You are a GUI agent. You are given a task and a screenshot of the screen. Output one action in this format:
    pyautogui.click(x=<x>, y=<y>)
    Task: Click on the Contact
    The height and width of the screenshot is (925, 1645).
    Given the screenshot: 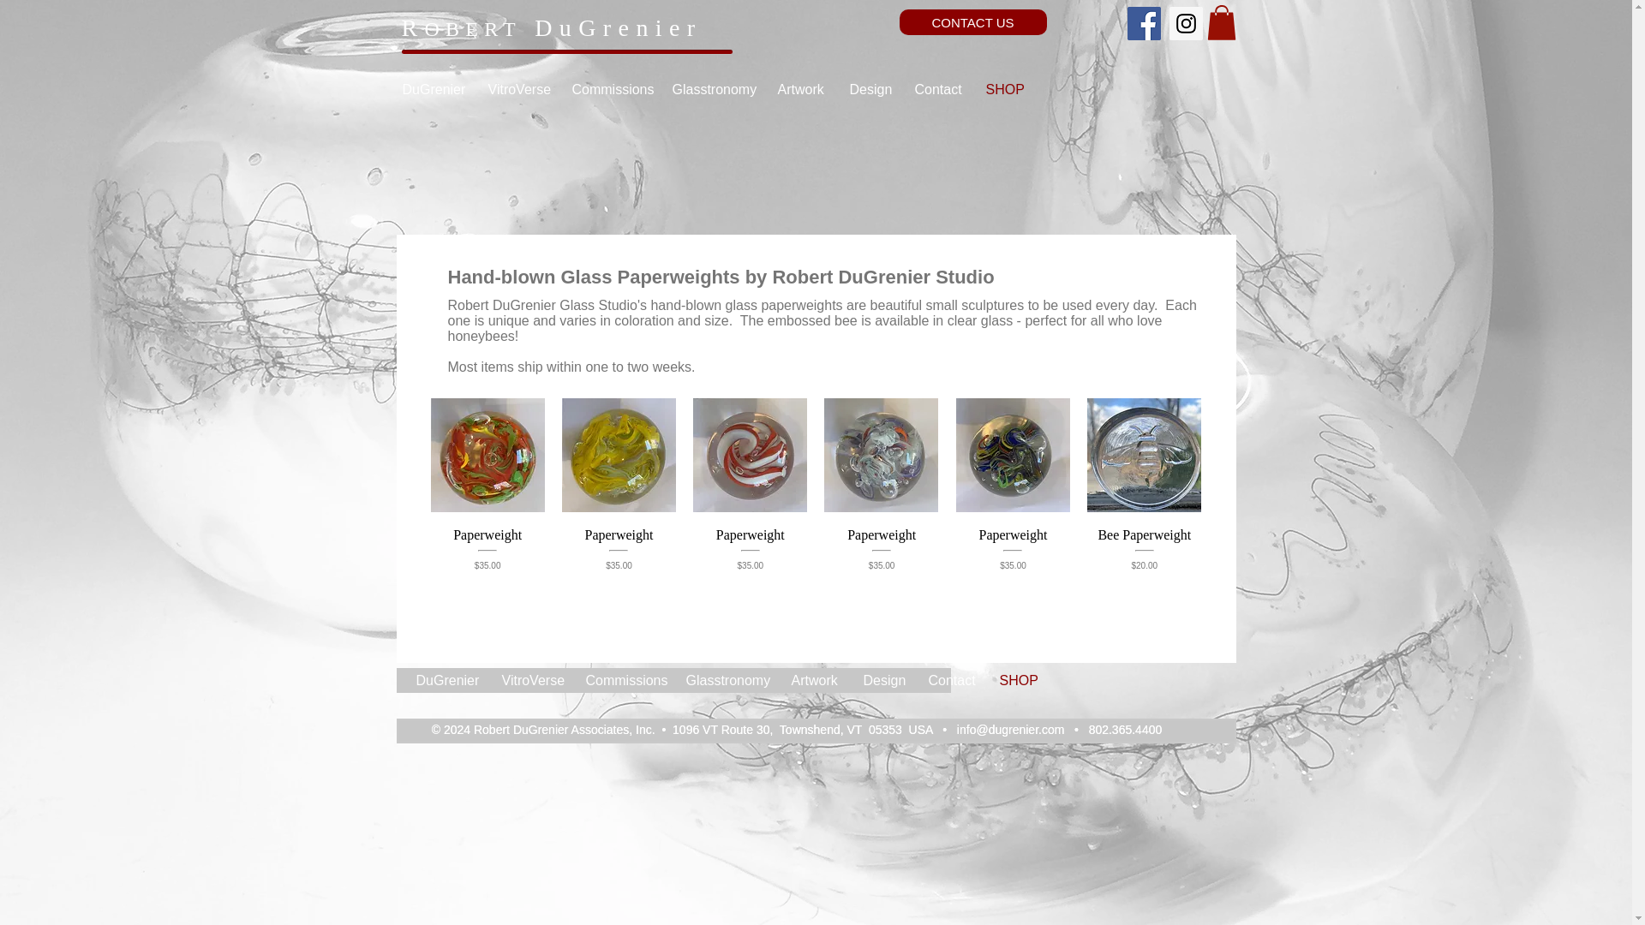 What is the action you would take?
    pyautogui.click(x=936, y=90)
    